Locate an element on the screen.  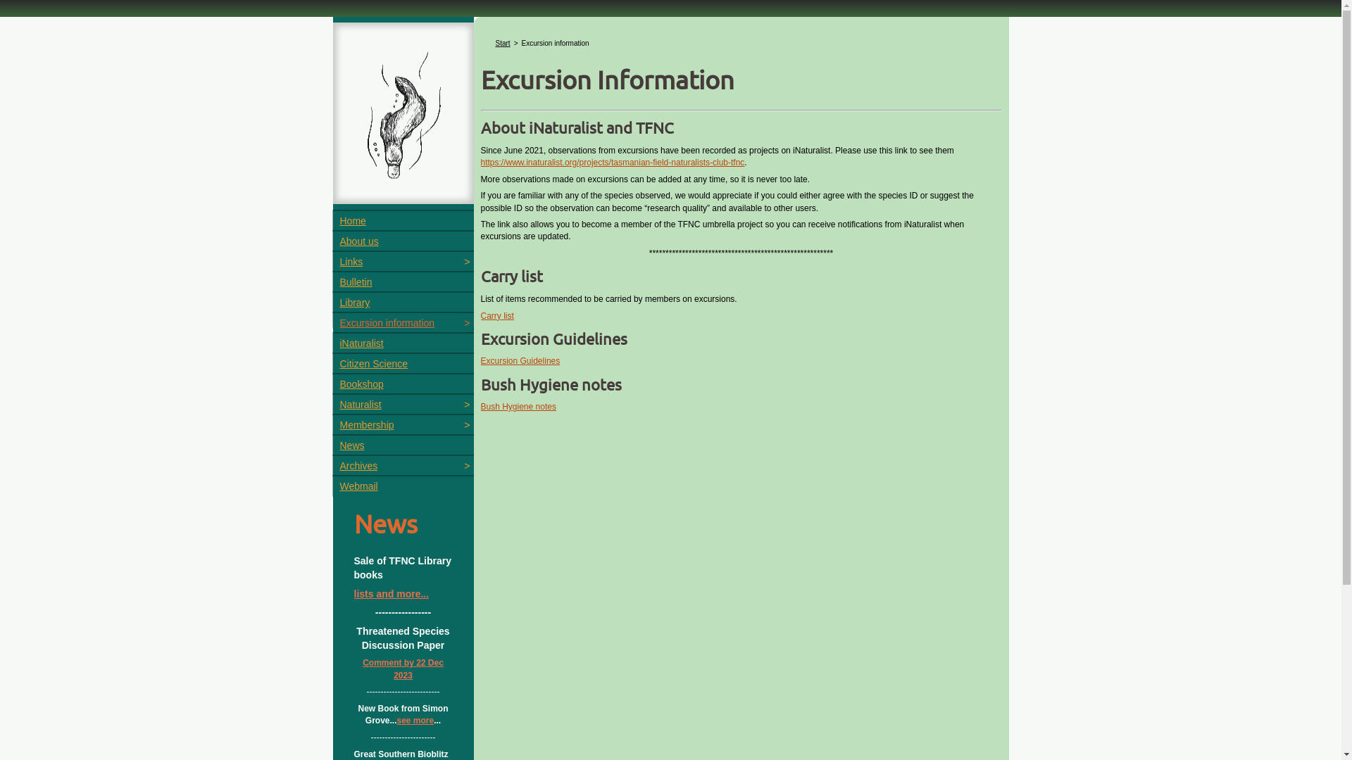
5 is located at coordinates (622, 27).